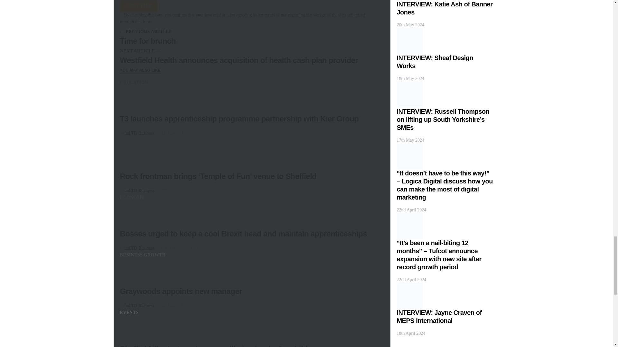  I want to click on View all posts by unLTD Business, so click(139, 133).